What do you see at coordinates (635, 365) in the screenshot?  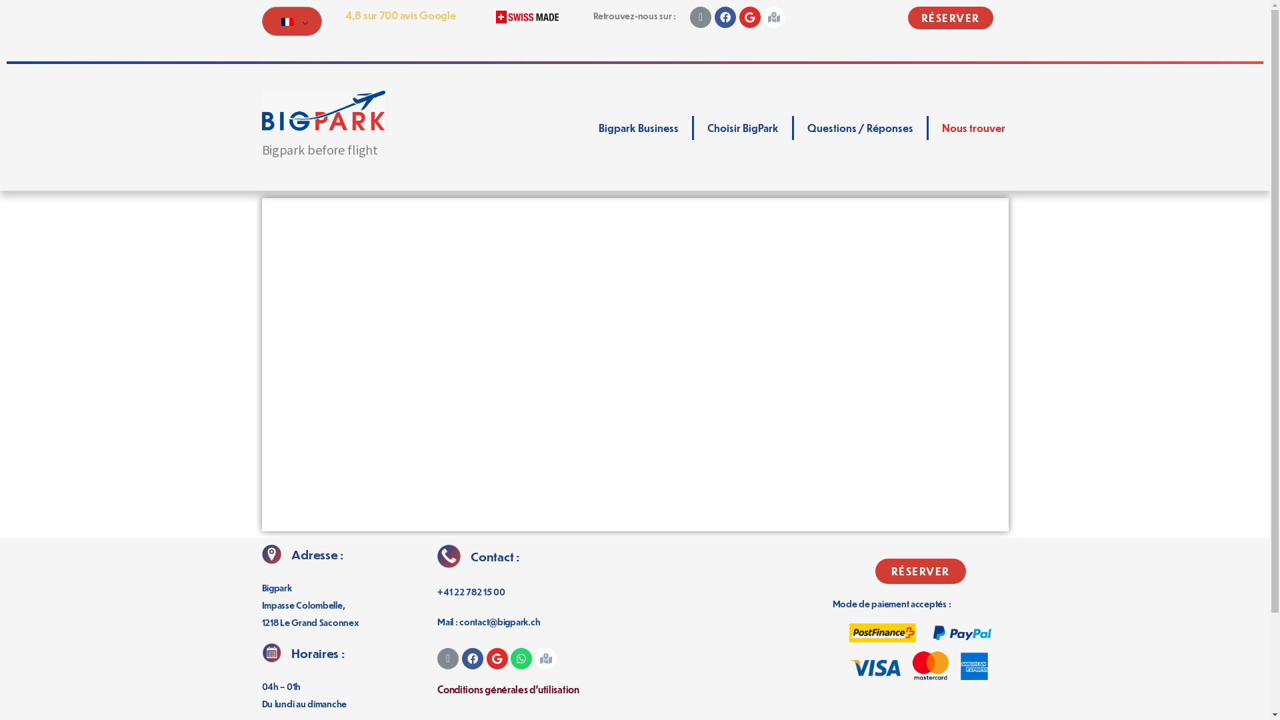 I see `%3$s` at bounding box center [635, 365].